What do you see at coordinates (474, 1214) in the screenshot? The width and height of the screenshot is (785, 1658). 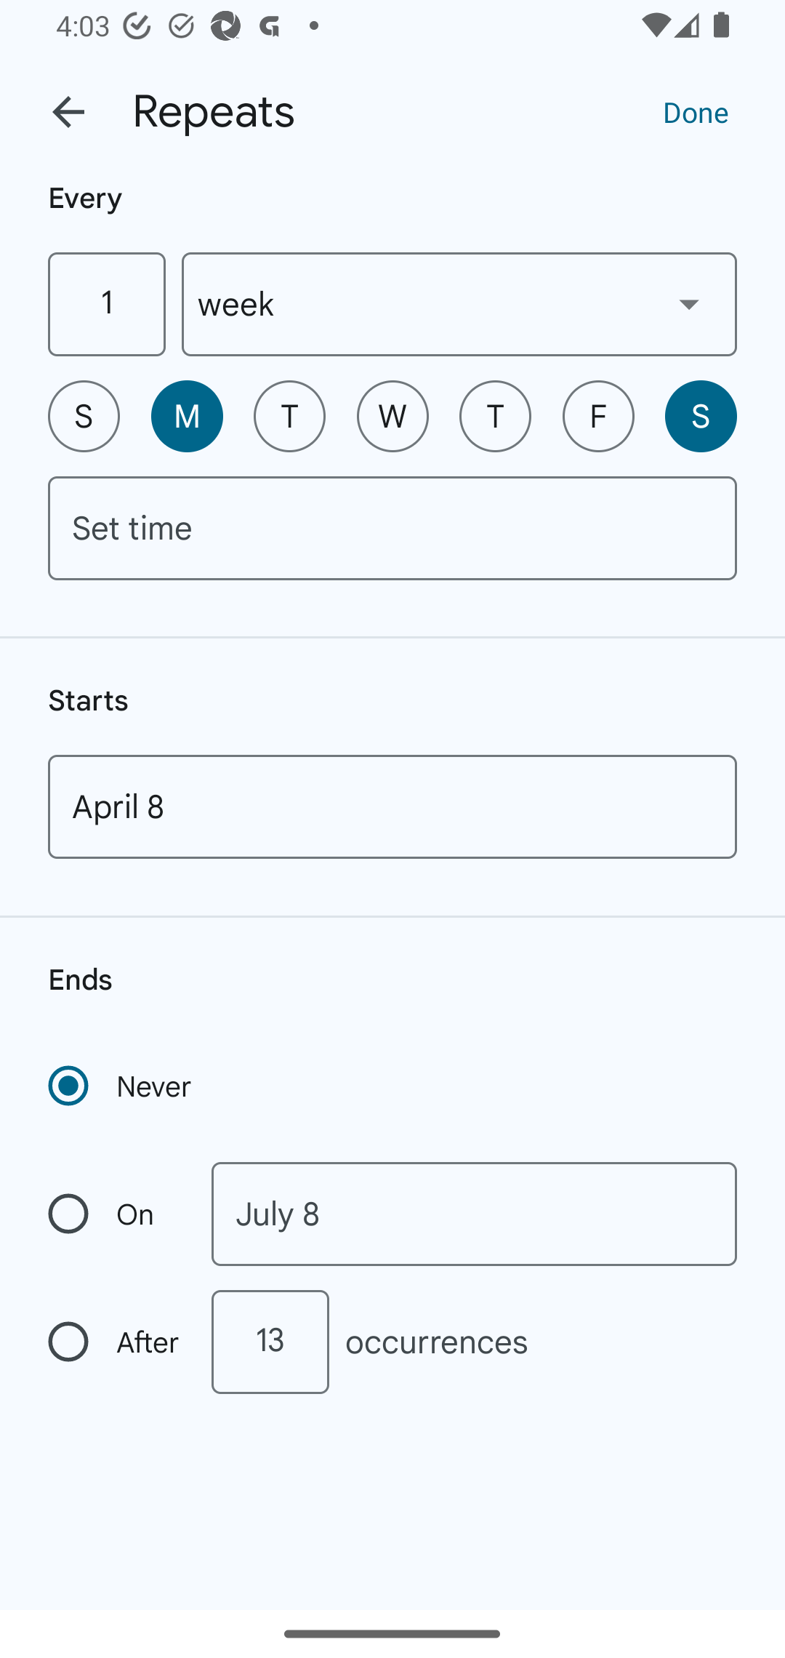 I see `July 8` at bounding box center [474, 1214].